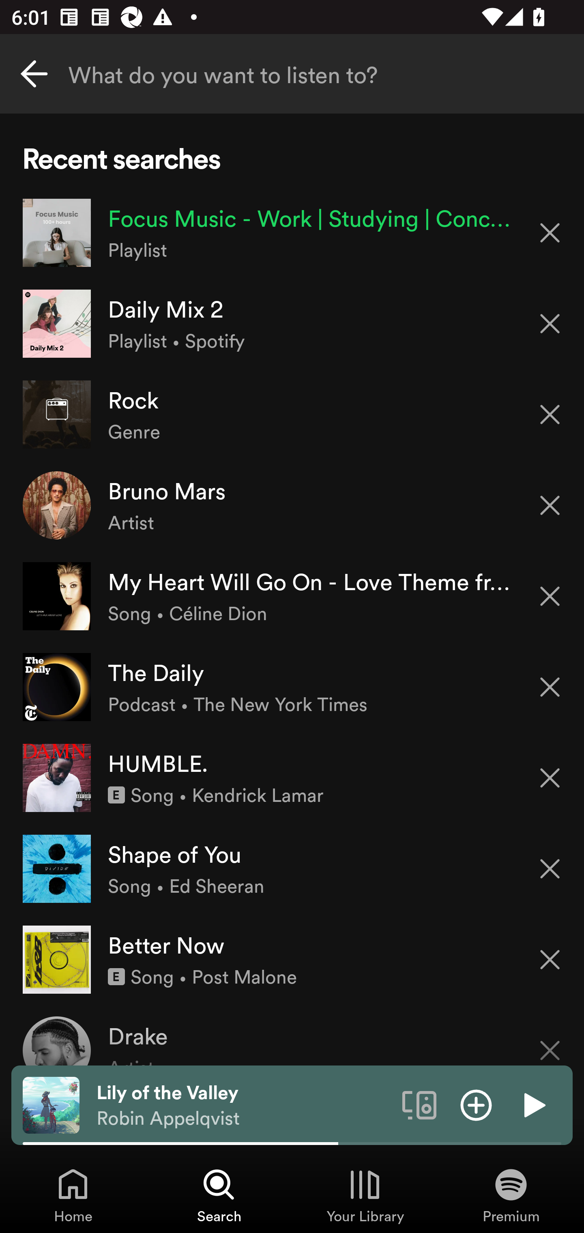 This screenshot has width=584, height=1233. I want to click on Remove, so click(550, 778).